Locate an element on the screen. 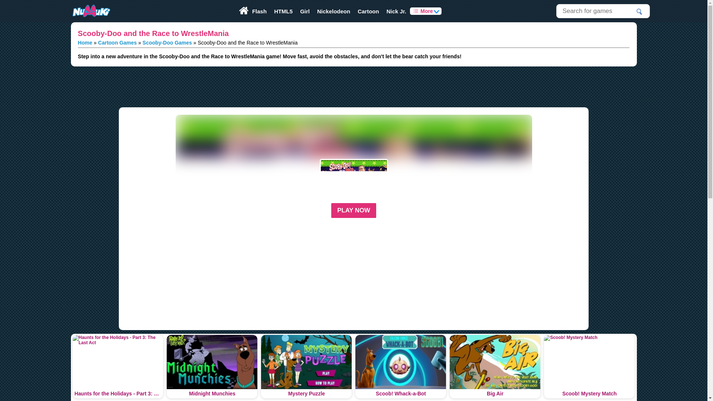 Image resolution: width=713 pixels, height=401 pixels. Nickelodeon Games is located at coordinates (333, 11).